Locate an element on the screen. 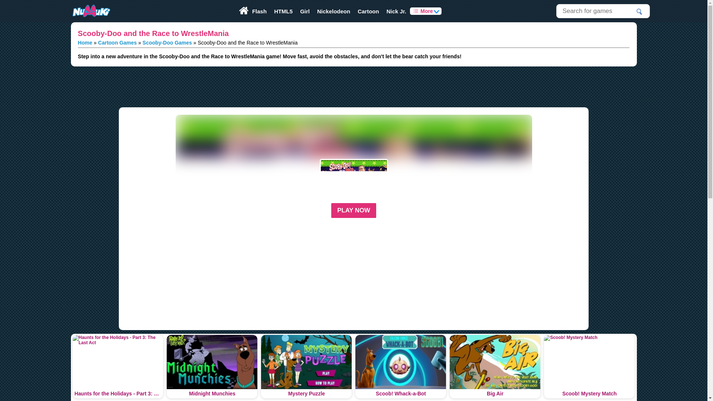 Image resolution: width=713 pixels, height=401 pixels. Nickelodeon Games is located at coordinates (333, 11).